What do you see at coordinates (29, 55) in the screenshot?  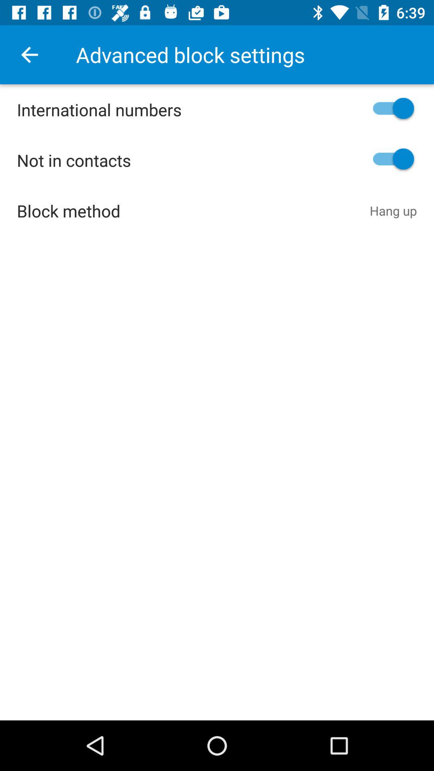 I see `open the item to the left of the advanced block settings icon` at bounding box center [29, 55].